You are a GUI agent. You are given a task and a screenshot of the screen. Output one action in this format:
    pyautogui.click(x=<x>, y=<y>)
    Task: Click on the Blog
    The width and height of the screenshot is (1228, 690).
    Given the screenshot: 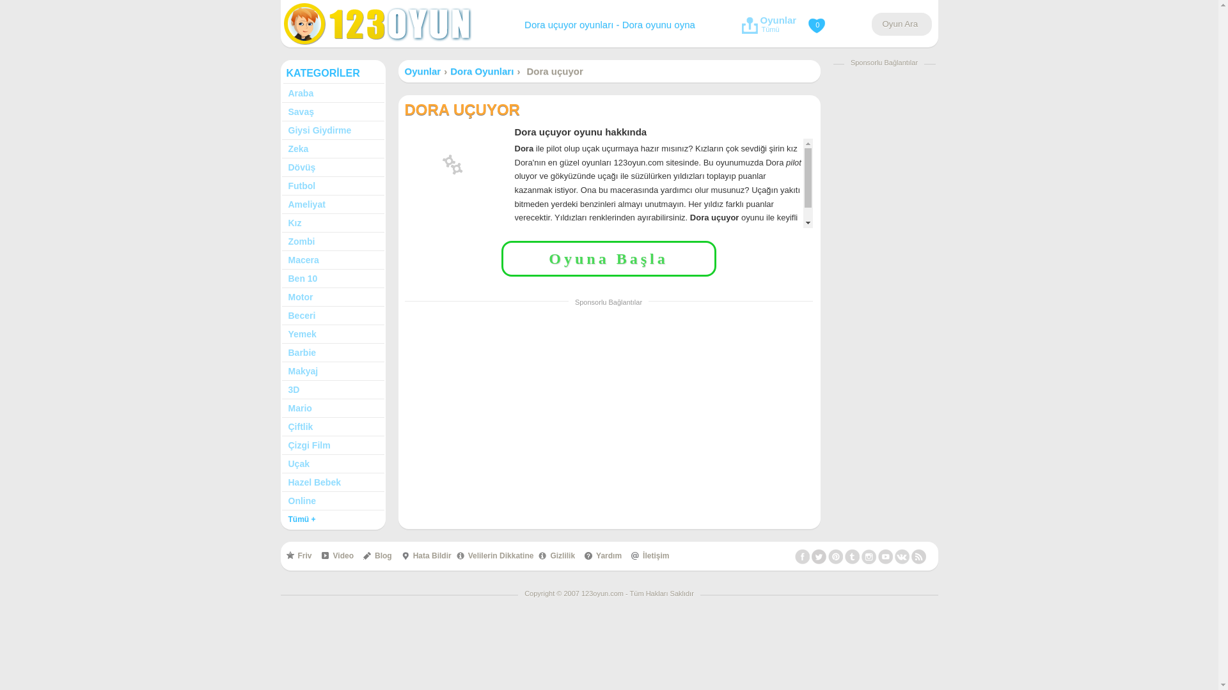 What is the action you would take?
    pyautogui.click(x=377, y=556)
    